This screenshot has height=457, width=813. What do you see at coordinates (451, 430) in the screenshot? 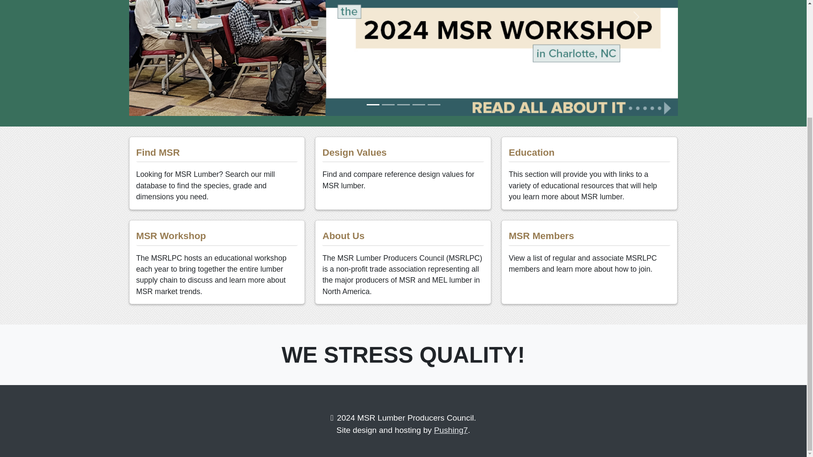
I see `Pushing7` at bounding box center [451, 430].